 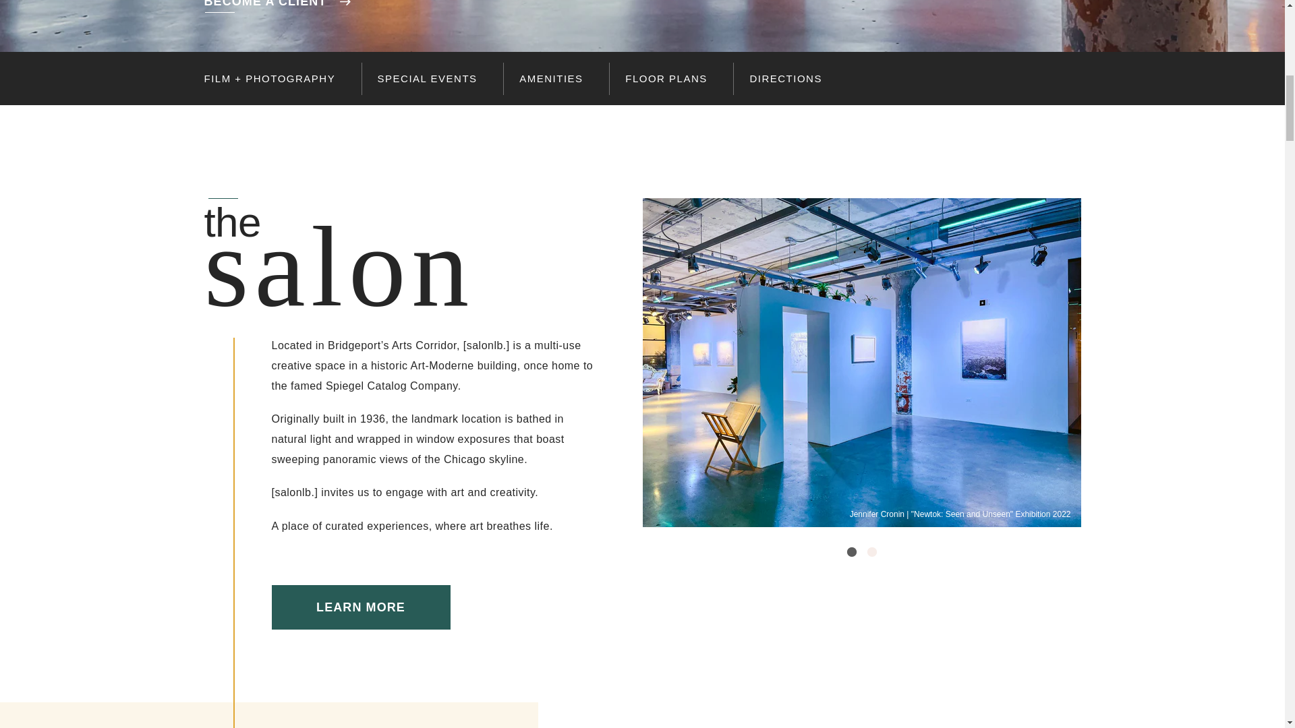 I want to click on BECOME A CLIENT, so click(x=277, y=4).